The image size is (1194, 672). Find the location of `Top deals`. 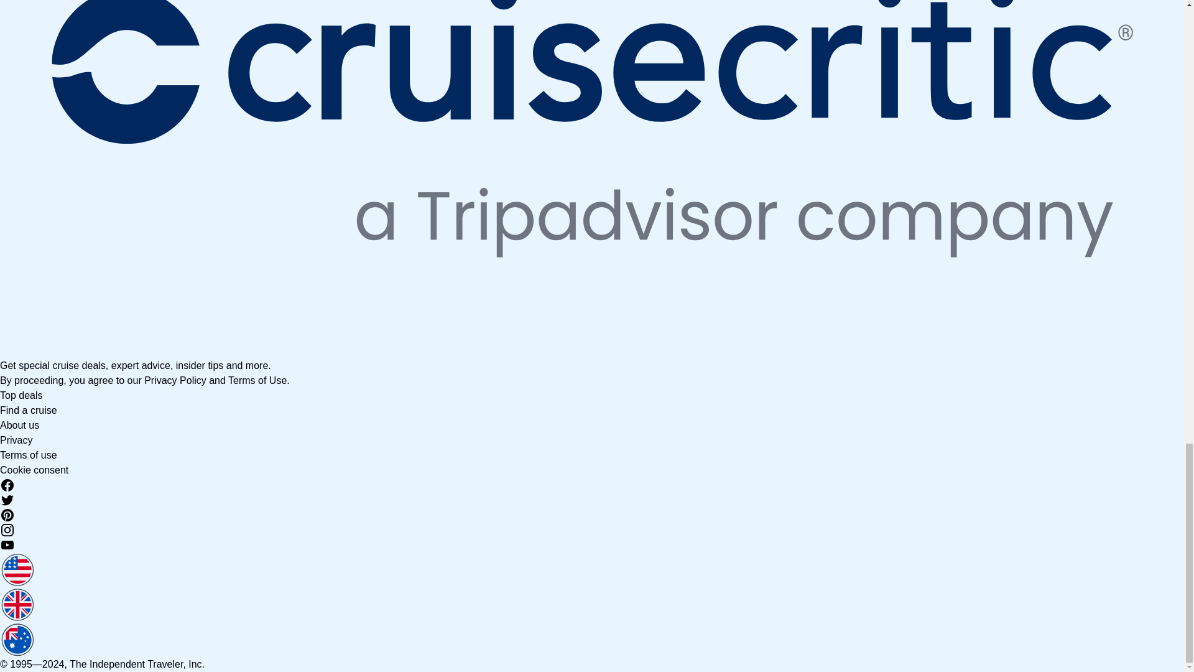

Top deals is located at coordinates (21, 395).